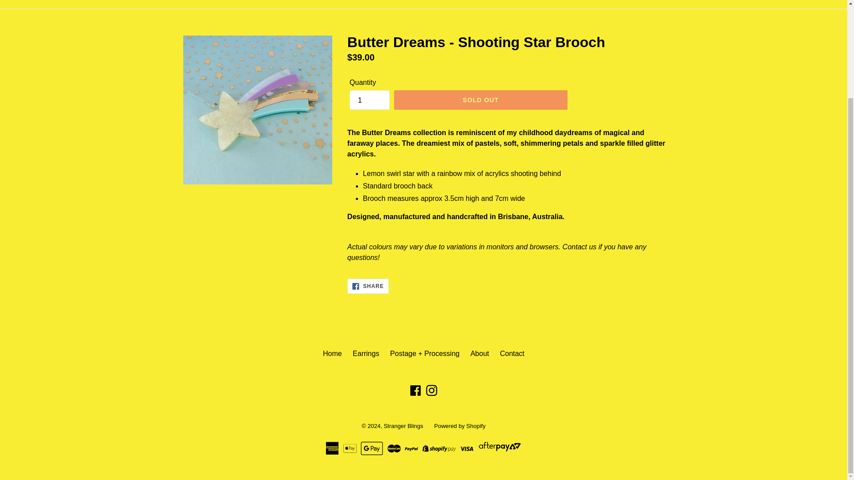 The height and width of the screenshot is (480, 854). I want to click on Contact, so click(512, 353).